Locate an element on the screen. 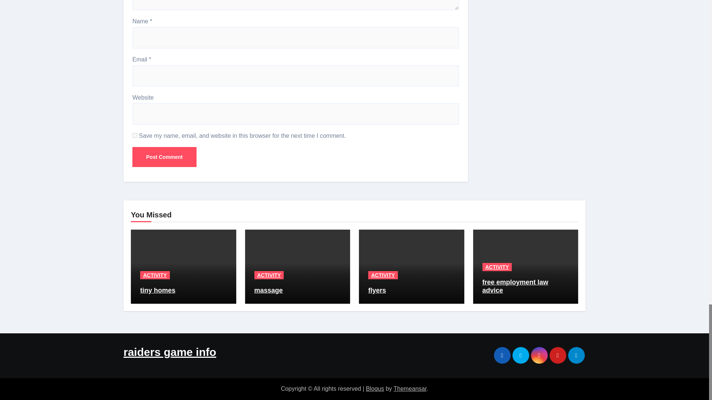 This screenshot has height=400, width=712. Permalink to: massage is located at coordinates (268, 290).